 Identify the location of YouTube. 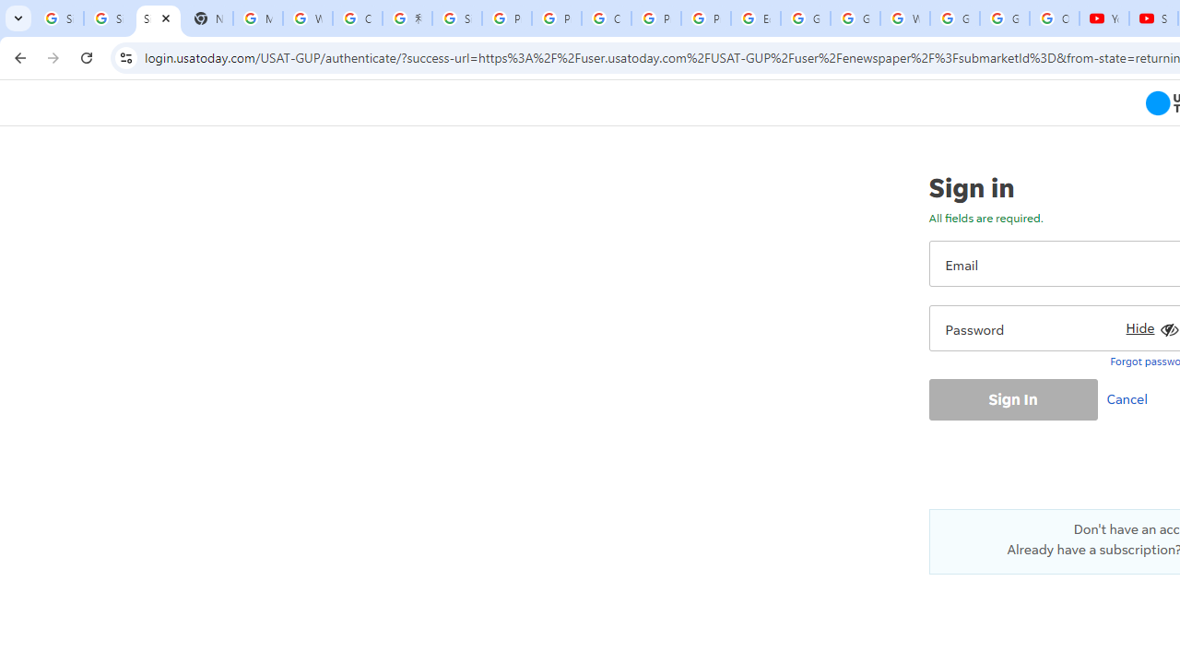
(1104, 18).